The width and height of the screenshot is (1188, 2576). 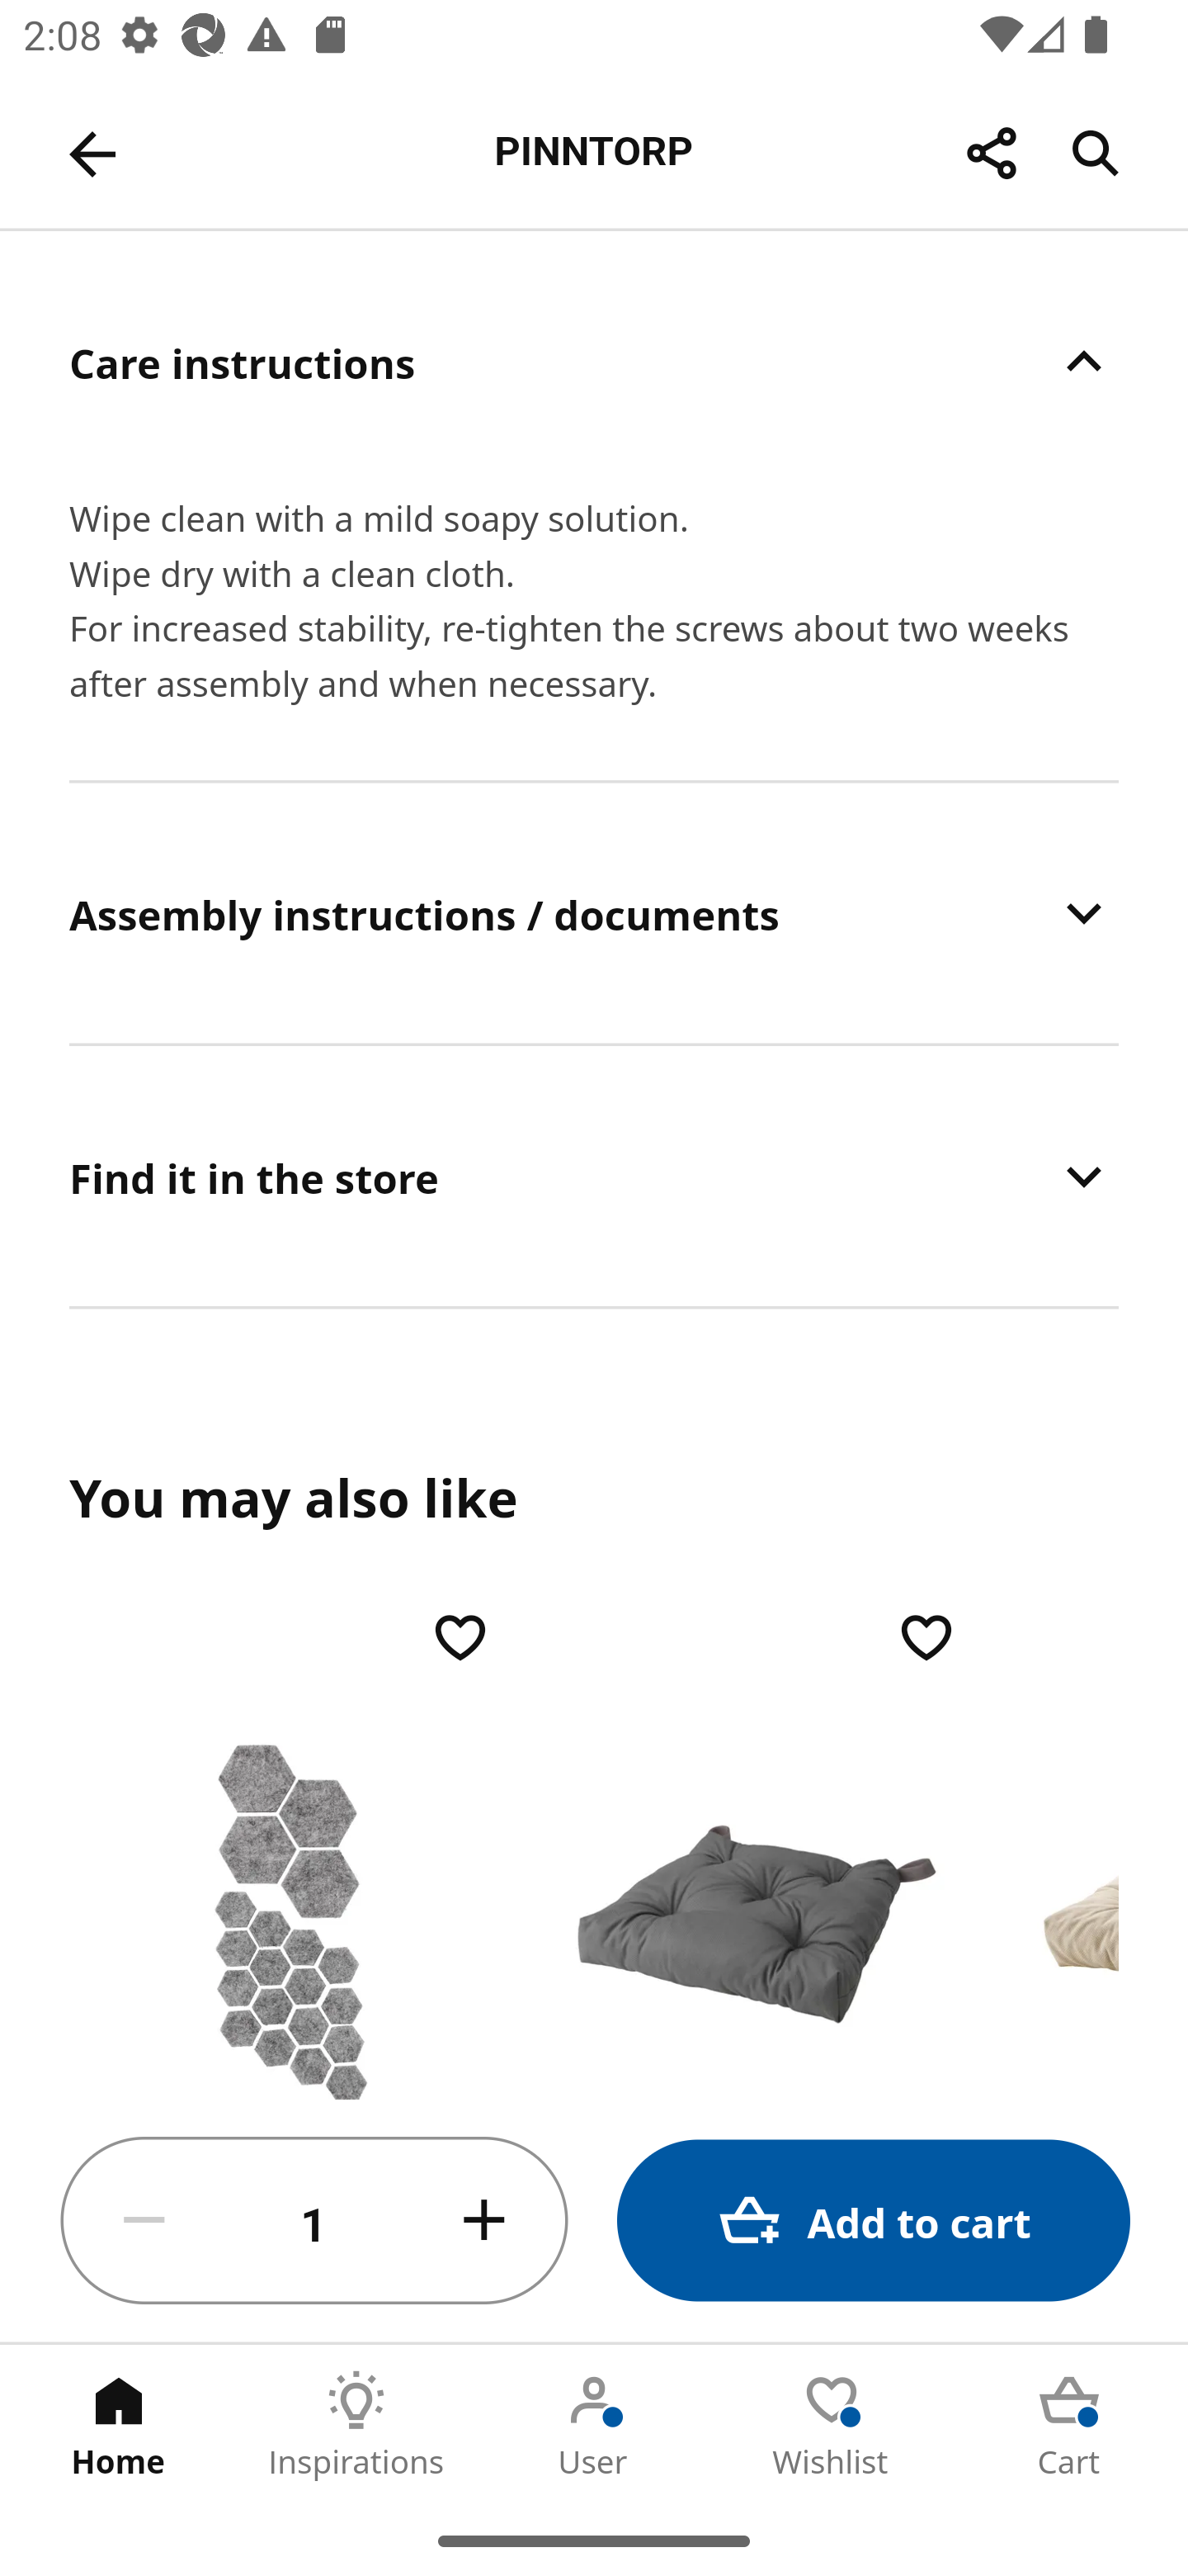 What do you see at coordinates (356, 2425) in the screenshot?
I see `Inspirations
Tab 2 of 5` at bounding box center [356, 2425].